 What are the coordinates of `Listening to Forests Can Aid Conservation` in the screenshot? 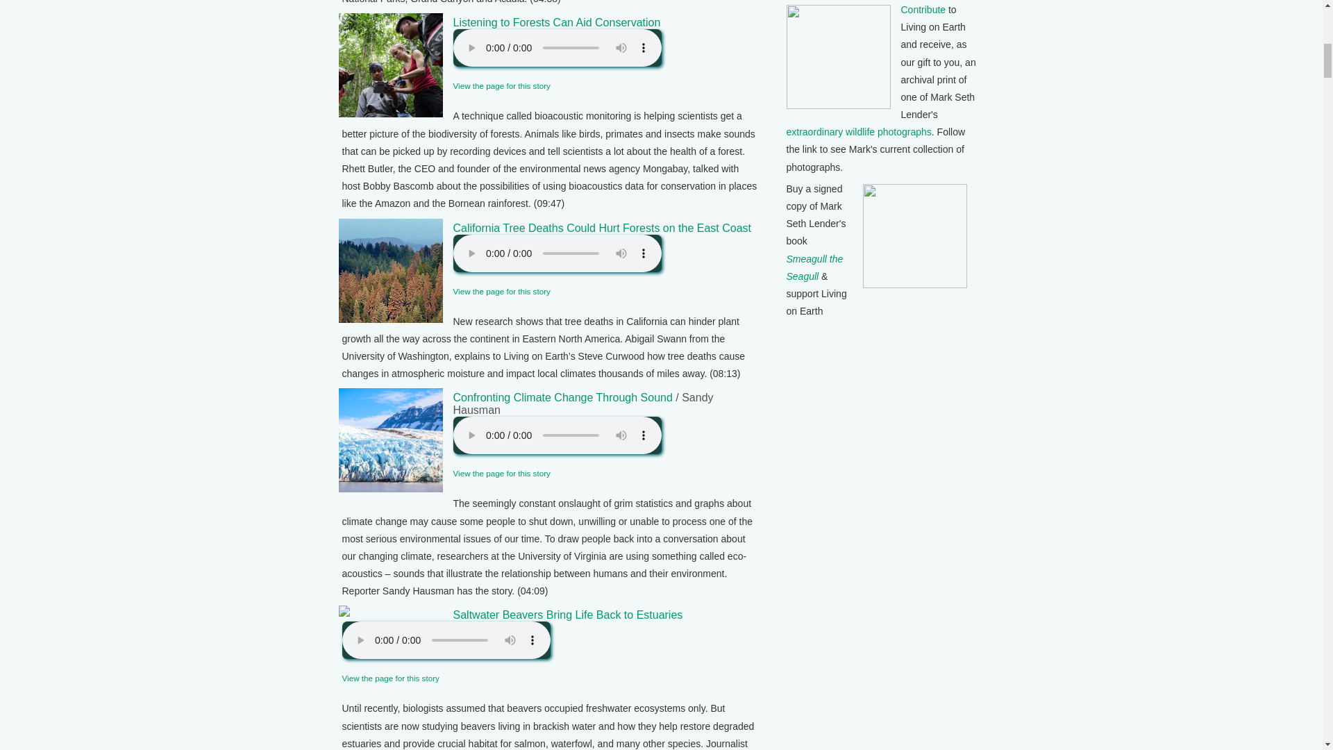 It's located at (556, 22).